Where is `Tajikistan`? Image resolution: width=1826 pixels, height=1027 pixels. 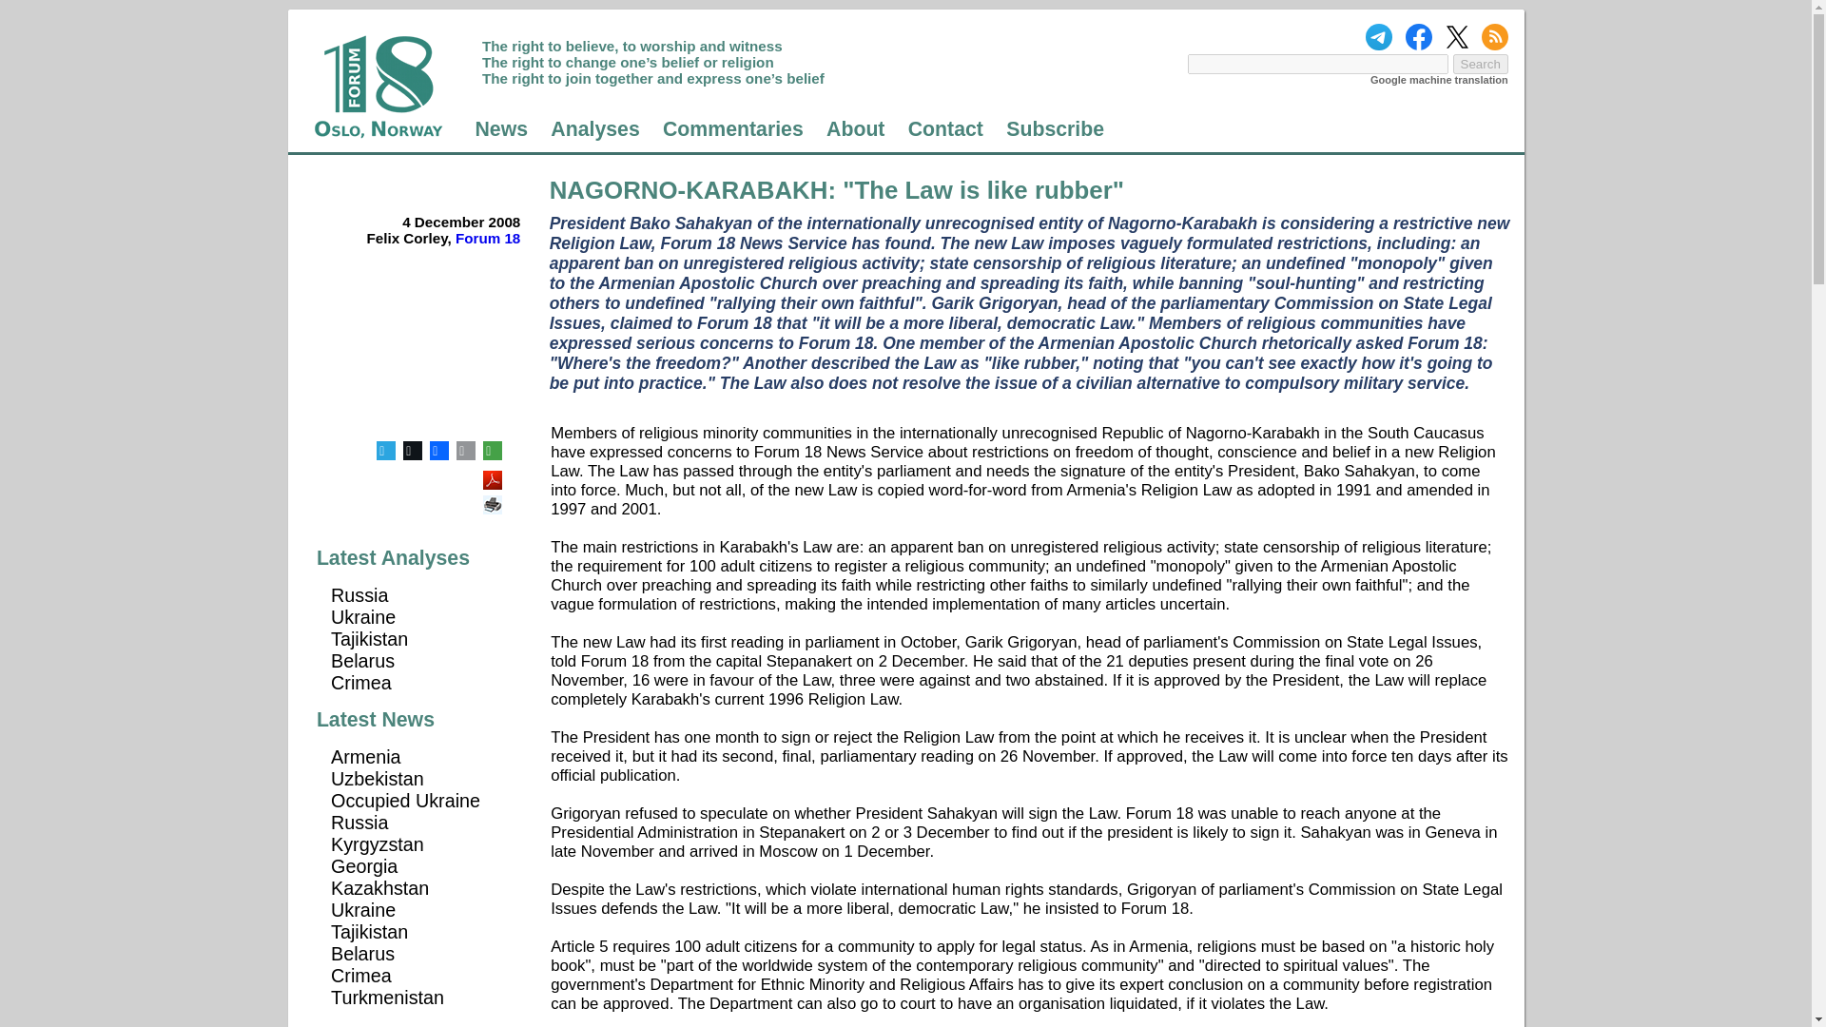 Tajikistan is located at coordinates (369, 932).